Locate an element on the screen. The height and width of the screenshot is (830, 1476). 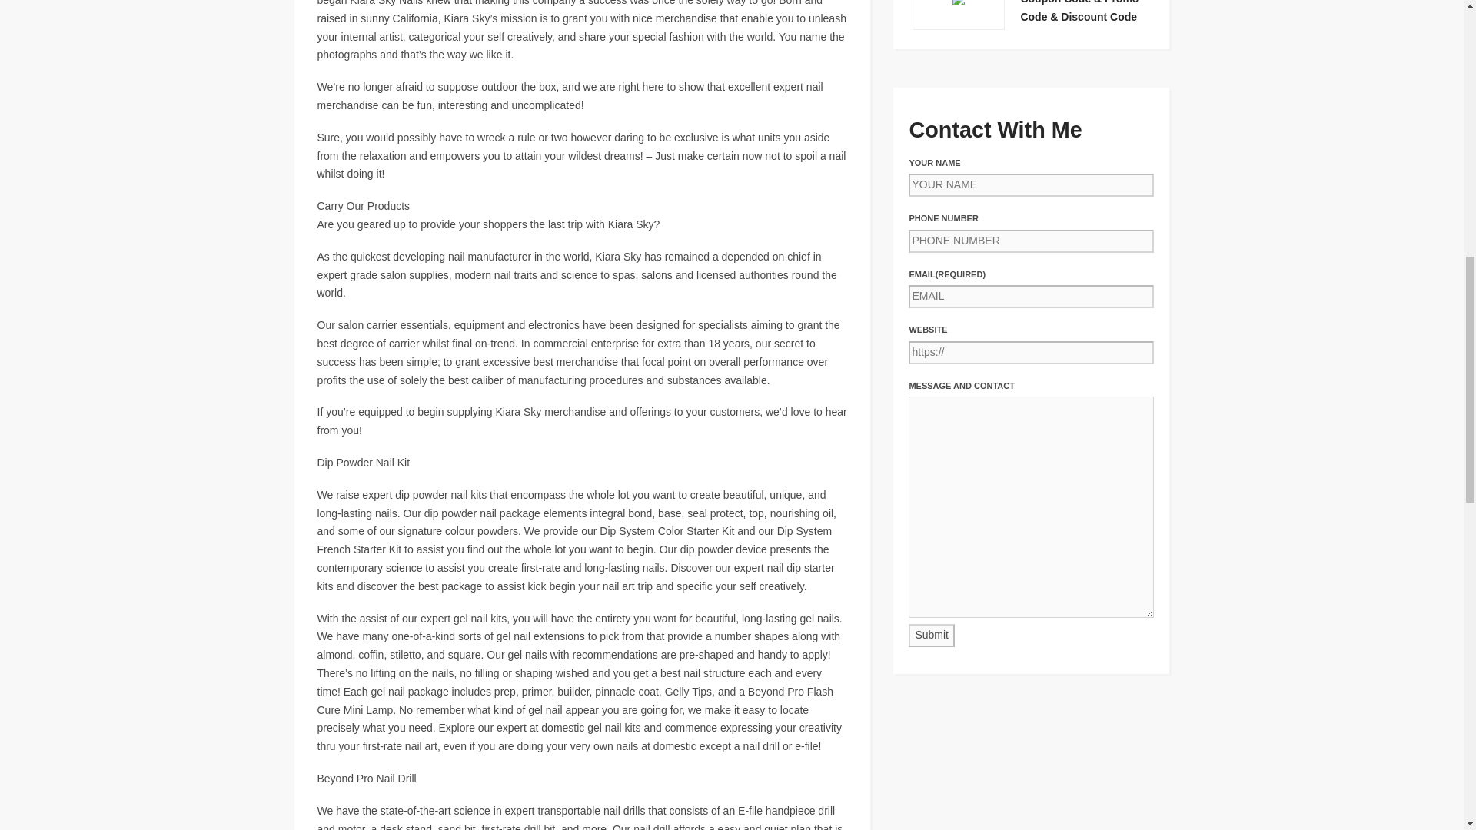
Submit is located at coordinates (932, 636).